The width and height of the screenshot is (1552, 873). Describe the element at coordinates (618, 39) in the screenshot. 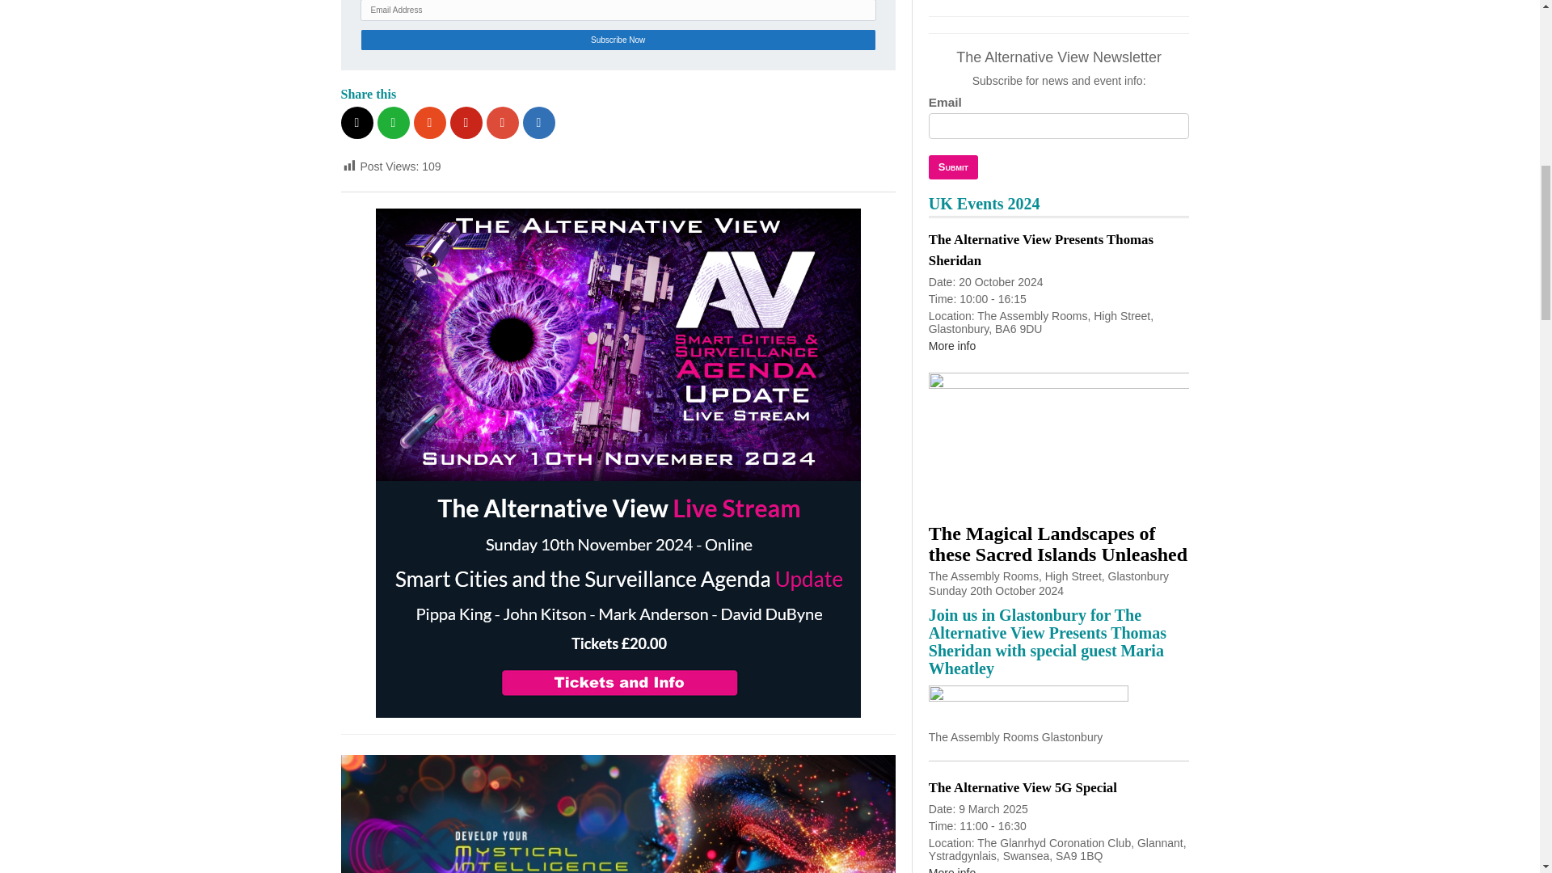

I see `Subscribe Now` at that location.